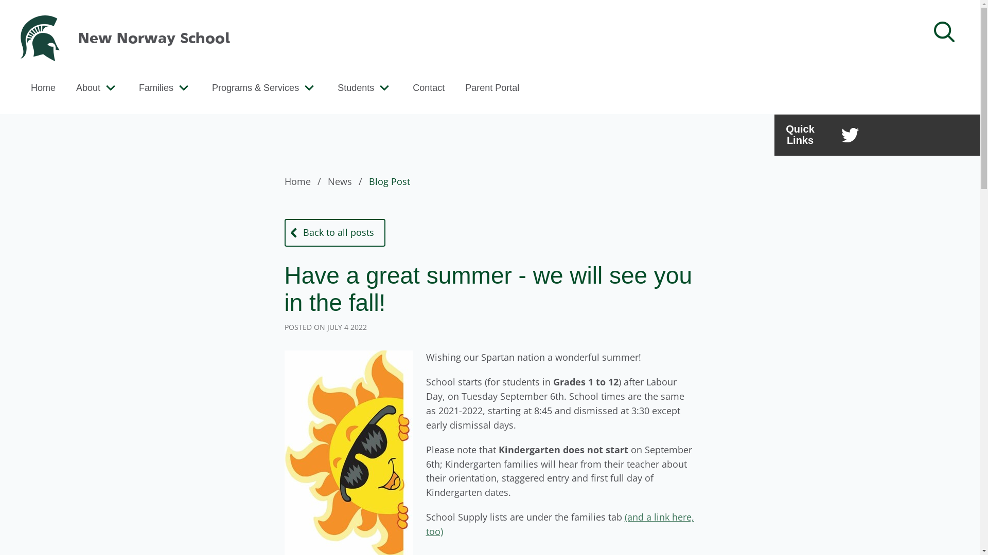 This screenshot has height=555, width=988. What do you see at coordinates (255, 87) in the screenshot?
I see `Programs & Services` at bounding box center [255, 87].